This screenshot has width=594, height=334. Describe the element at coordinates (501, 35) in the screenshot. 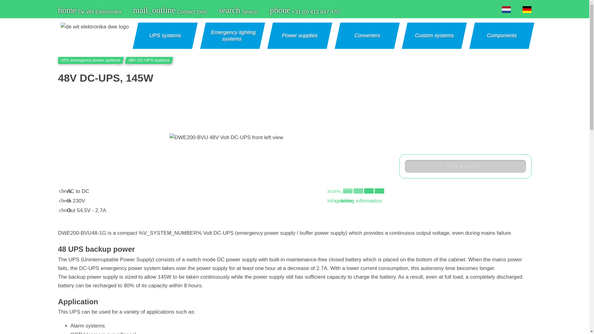

I see `Components` at that location.